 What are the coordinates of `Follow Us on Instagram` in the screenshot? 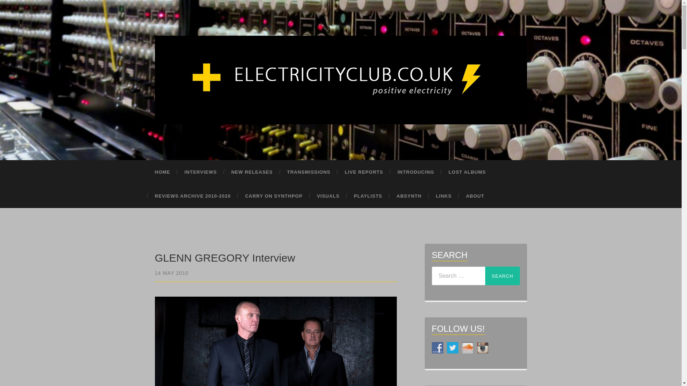 It's located at (482, 347).